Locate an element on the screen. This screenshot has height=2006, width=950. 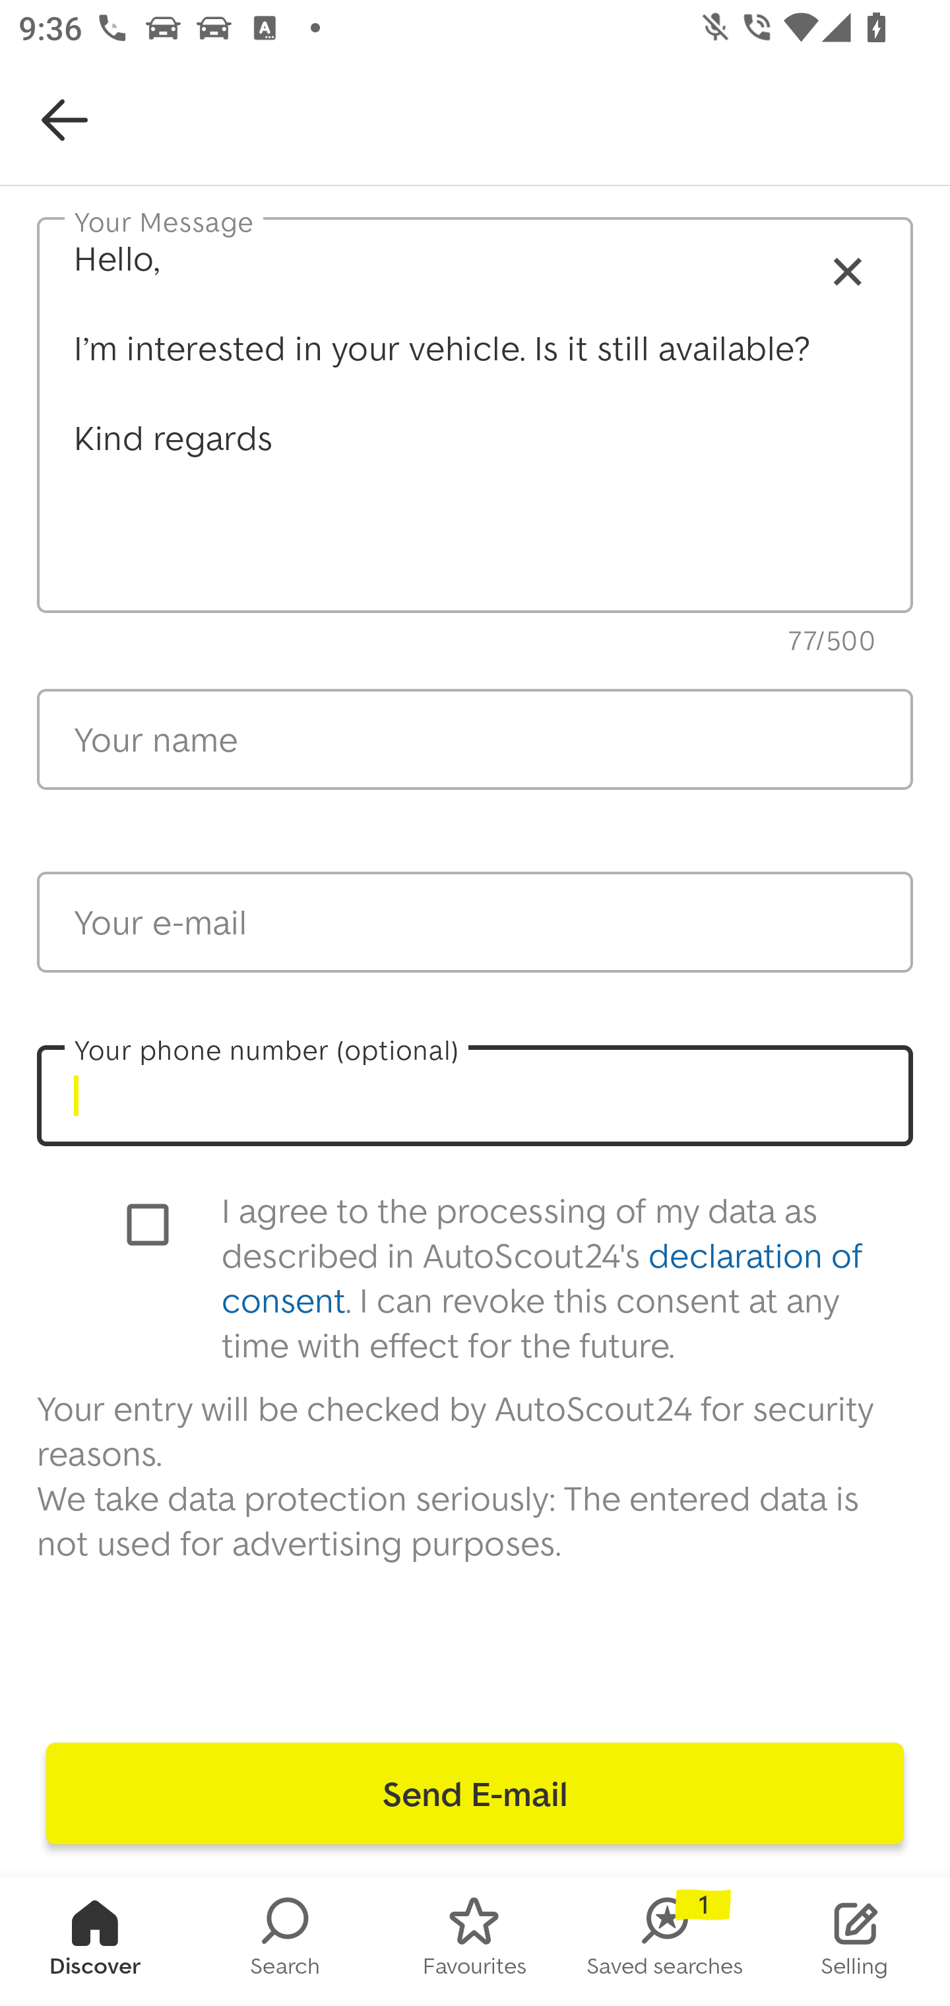
SAVED_SEARCHES Saved searches 1 is located at coordinates (665, 1941).